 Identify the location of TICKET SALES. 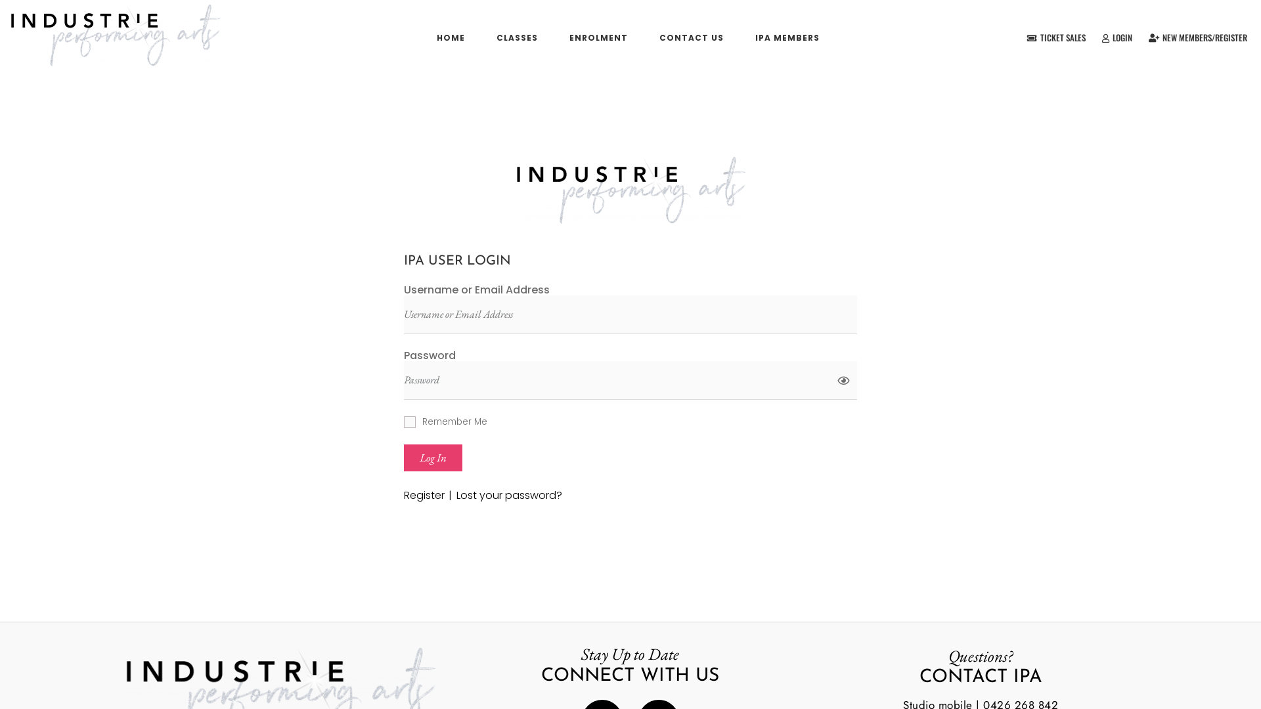
(1056, 38).